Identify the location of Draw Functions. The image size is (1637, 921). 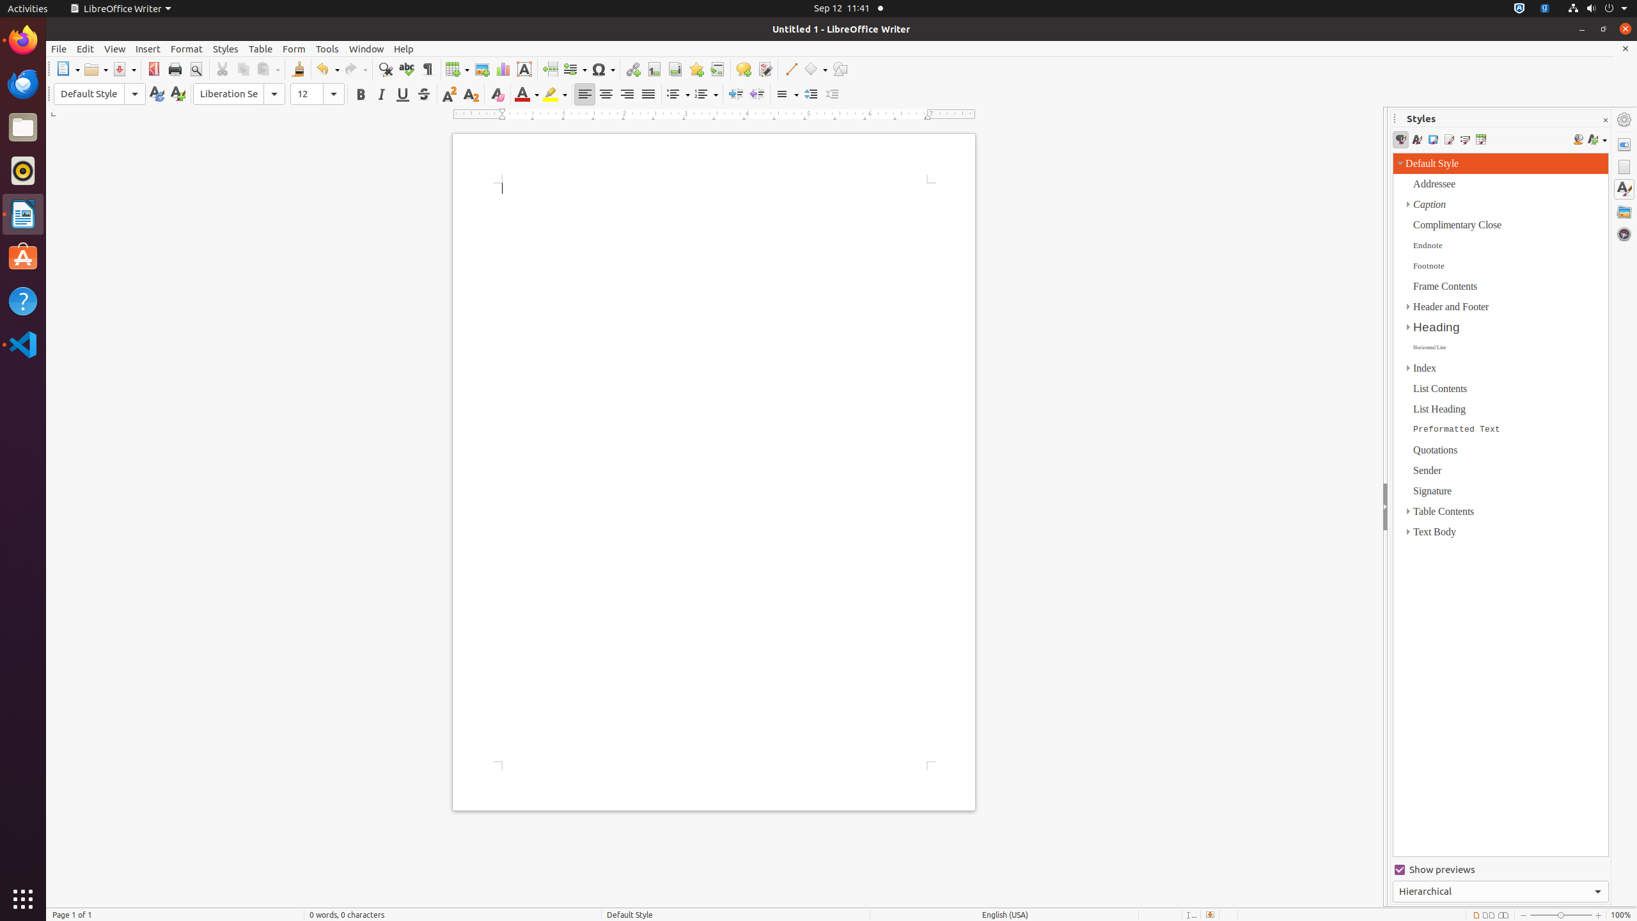
(840, 69).